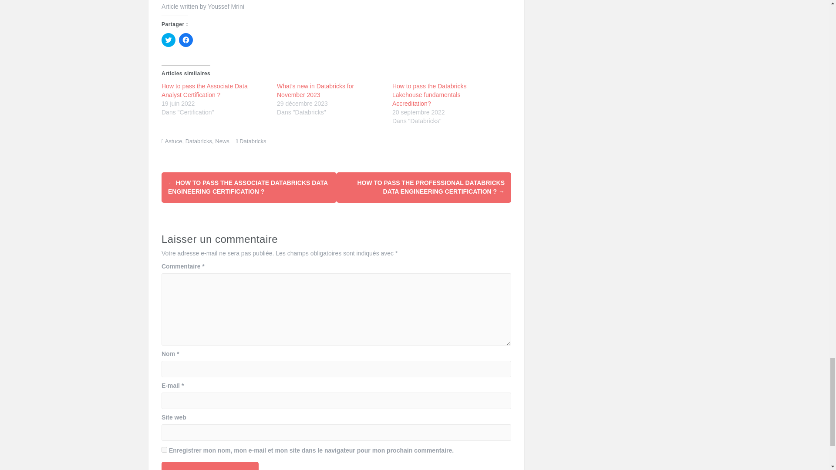  I want to click on Databricks, so click(253, 141).